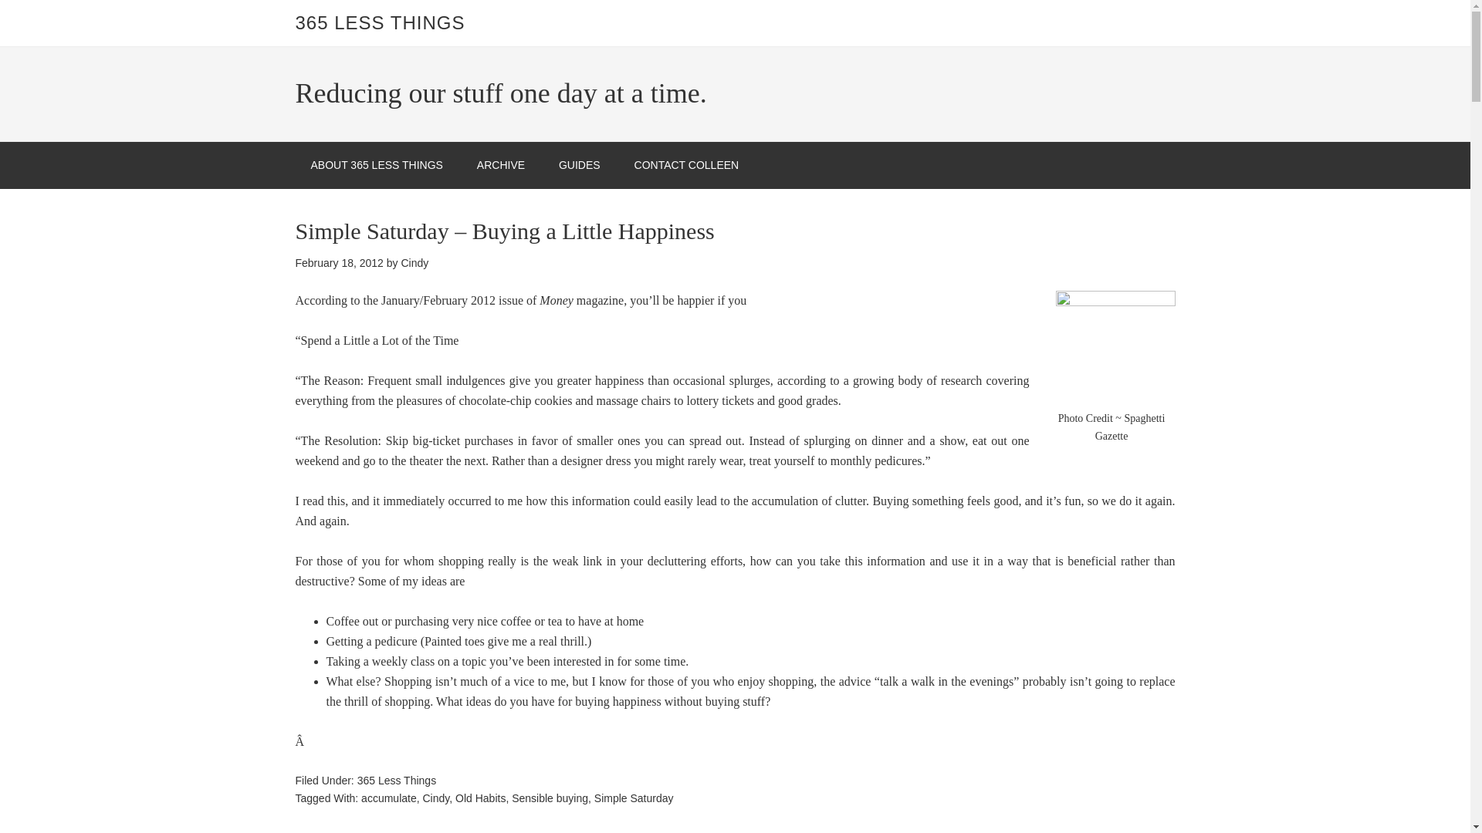  Describe the element at coordinates (389, 798) in the screenshot. I see `accumulate` at that location.